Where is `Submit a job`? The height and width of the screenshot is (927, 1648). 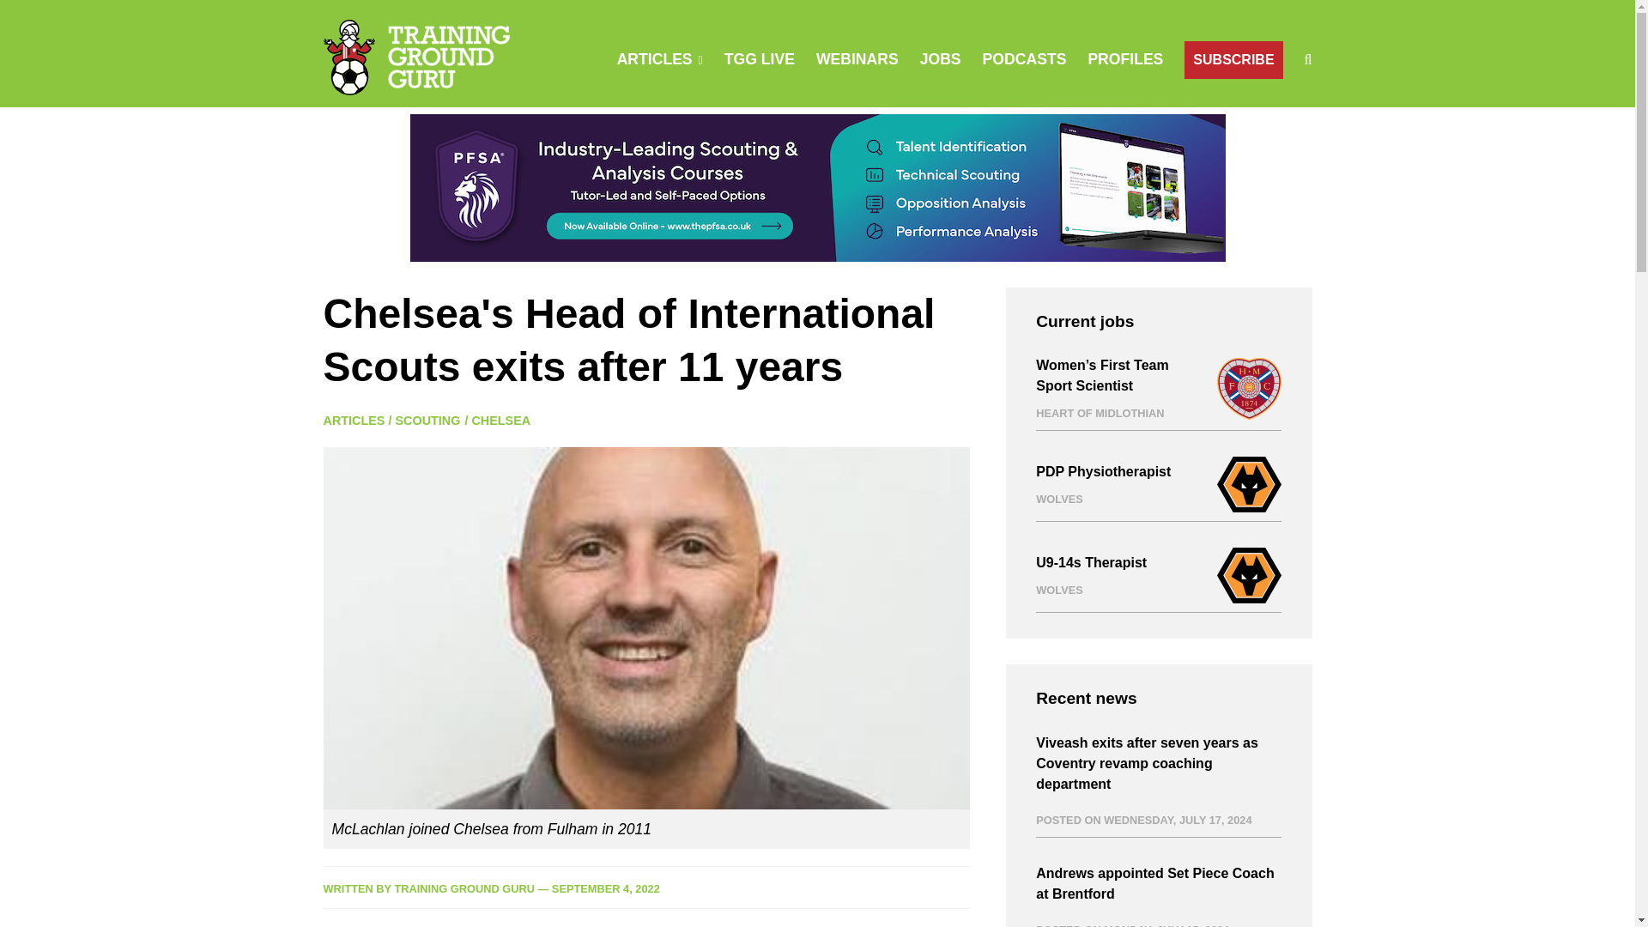
Submit a job is located at coordinates (940, 58).